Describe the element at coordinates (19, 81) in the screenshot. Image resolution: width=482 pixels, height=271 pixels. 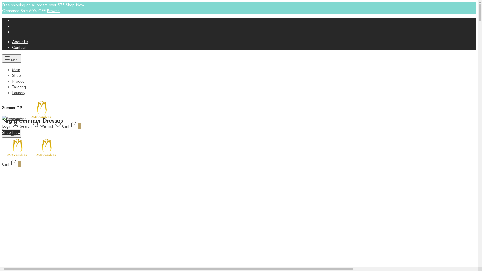
I see `Product` at that location.